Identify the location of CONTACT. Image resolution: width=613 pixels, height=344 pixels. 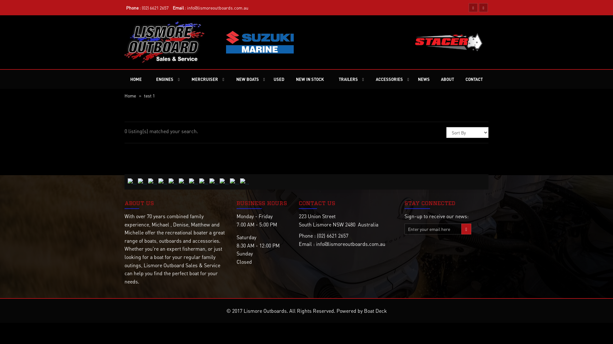
(474, 79).